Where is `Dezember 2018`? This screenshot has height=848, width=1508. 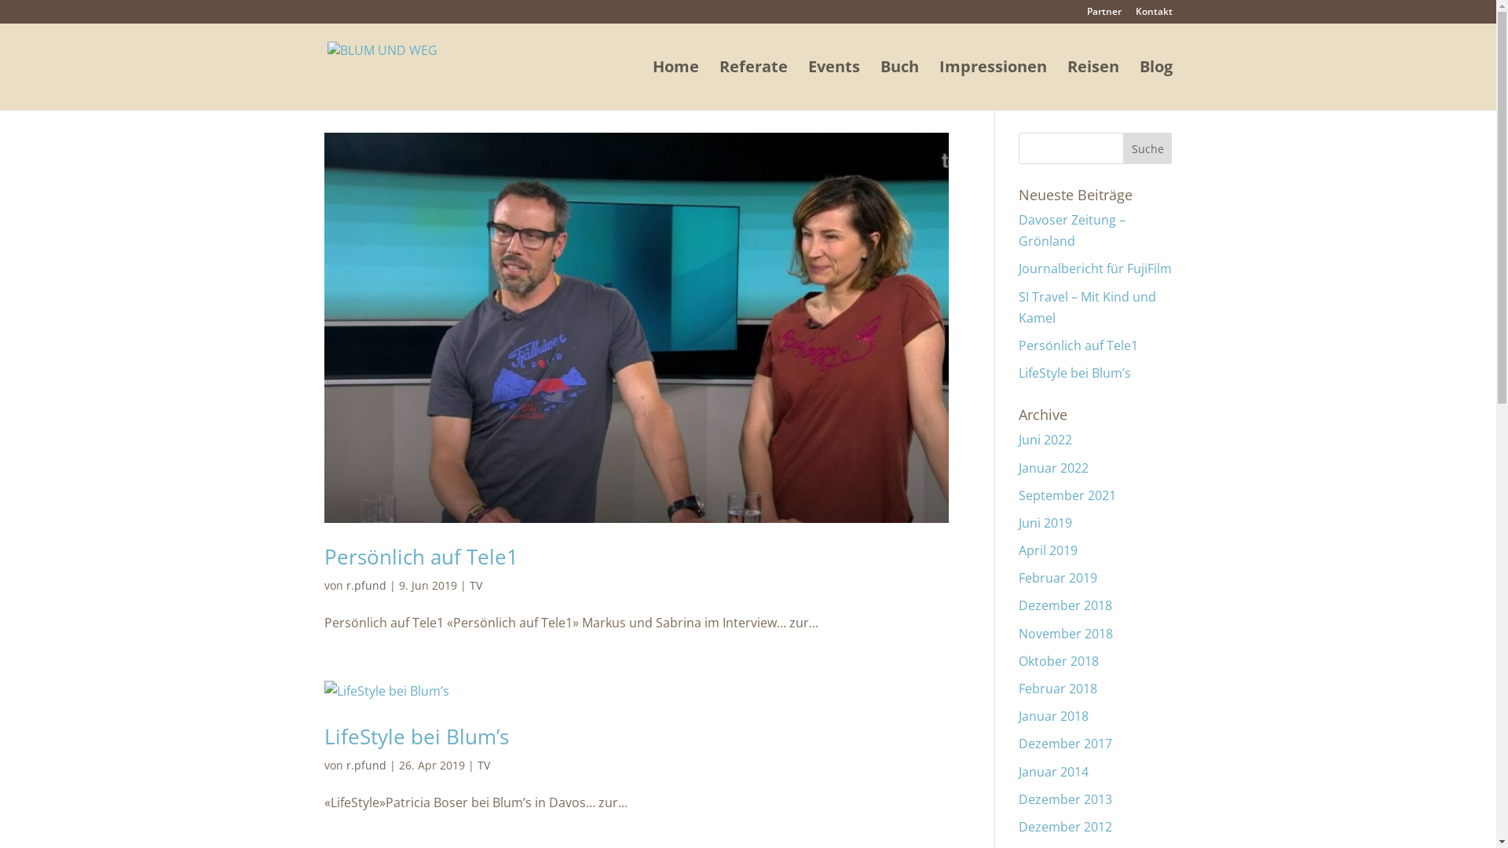 Dezember 2018 is located at coordinates (1065, 605).